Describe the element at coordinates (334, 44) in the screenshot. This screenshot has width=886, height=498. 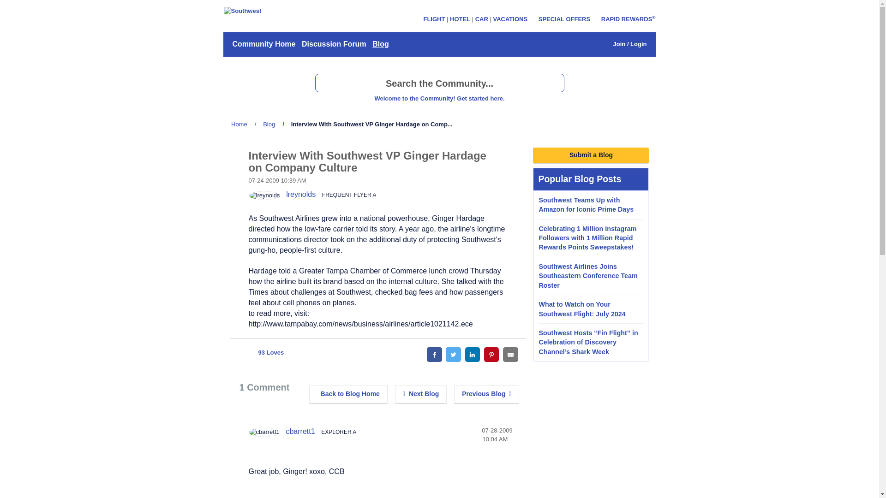
I see `Discussion Forum` at that location.